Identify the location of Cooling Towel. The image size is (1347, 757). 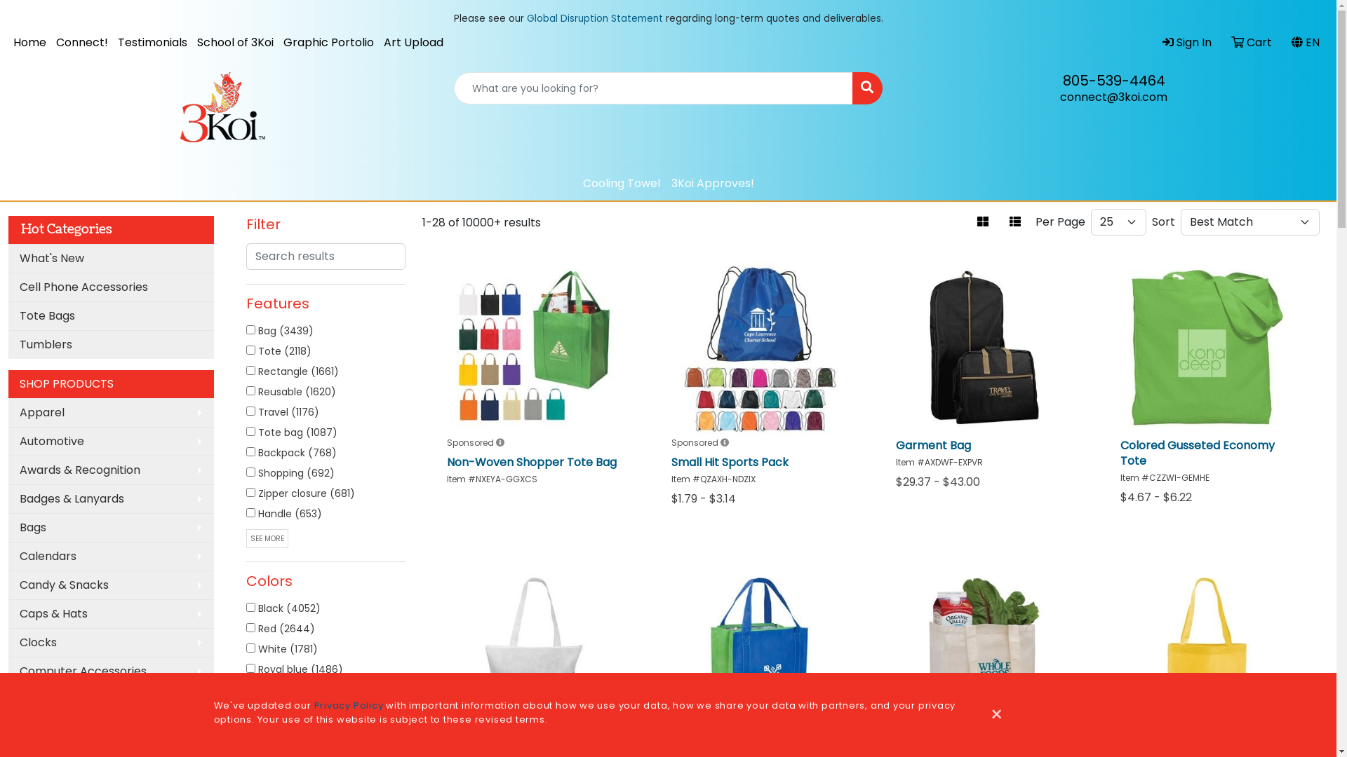
(621, 184).